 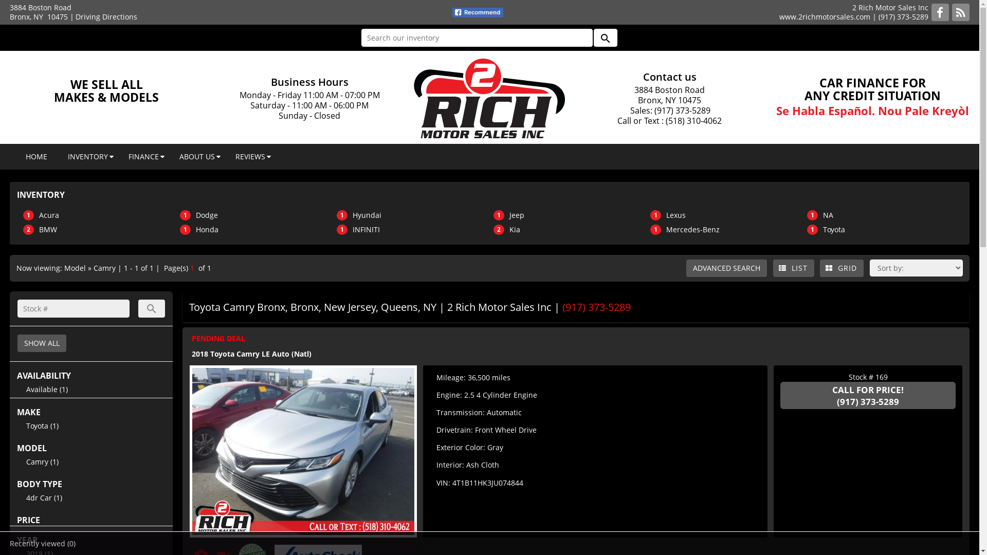 I want to click on CAR FINANCE FOR
ANY CREDIT SITUATION, so click(x=873, y=89).